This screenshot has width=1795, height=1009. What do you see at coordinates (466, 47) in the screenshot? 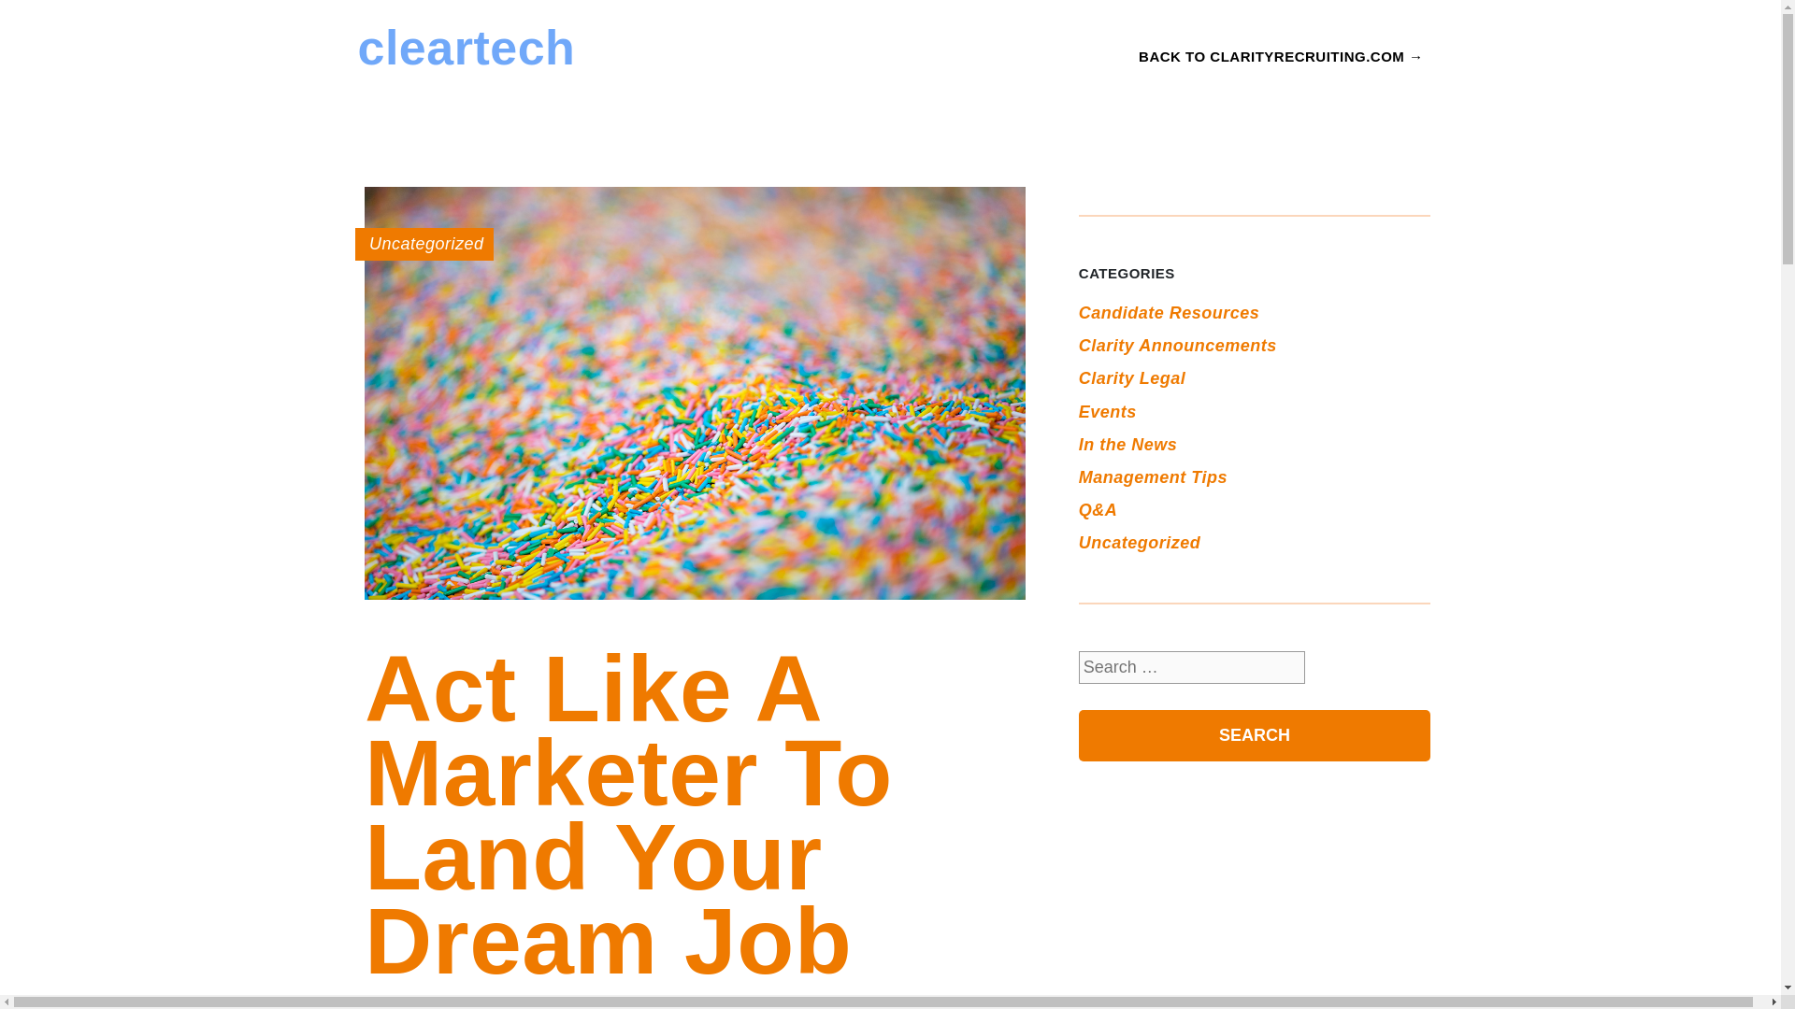
I see `cleartech` at bounding box center [466, 47].